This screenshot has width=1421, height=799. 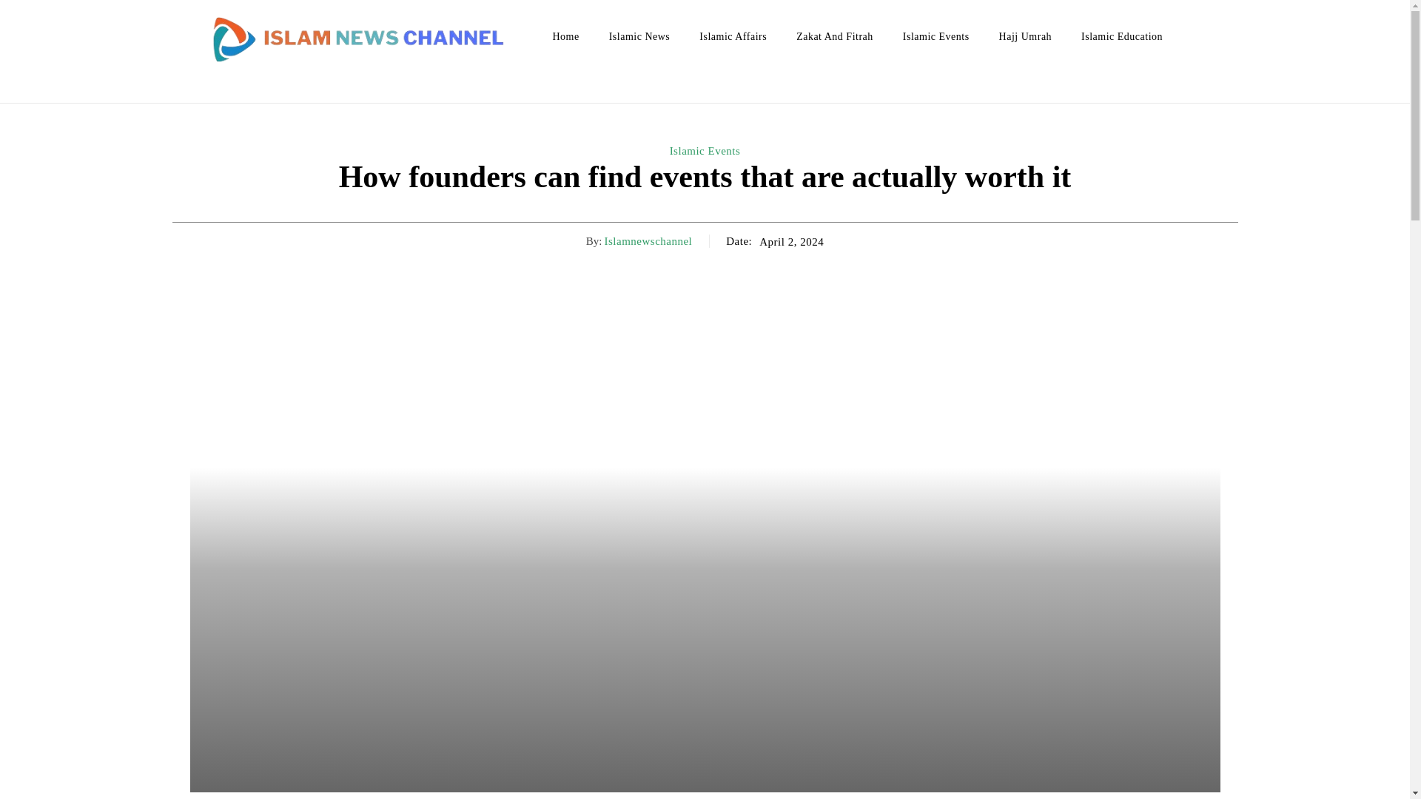 What do you see at coordinates (835, 36) in the screenshot?
I see `Zakat And Fitrah` at bounding box center [835, 36].